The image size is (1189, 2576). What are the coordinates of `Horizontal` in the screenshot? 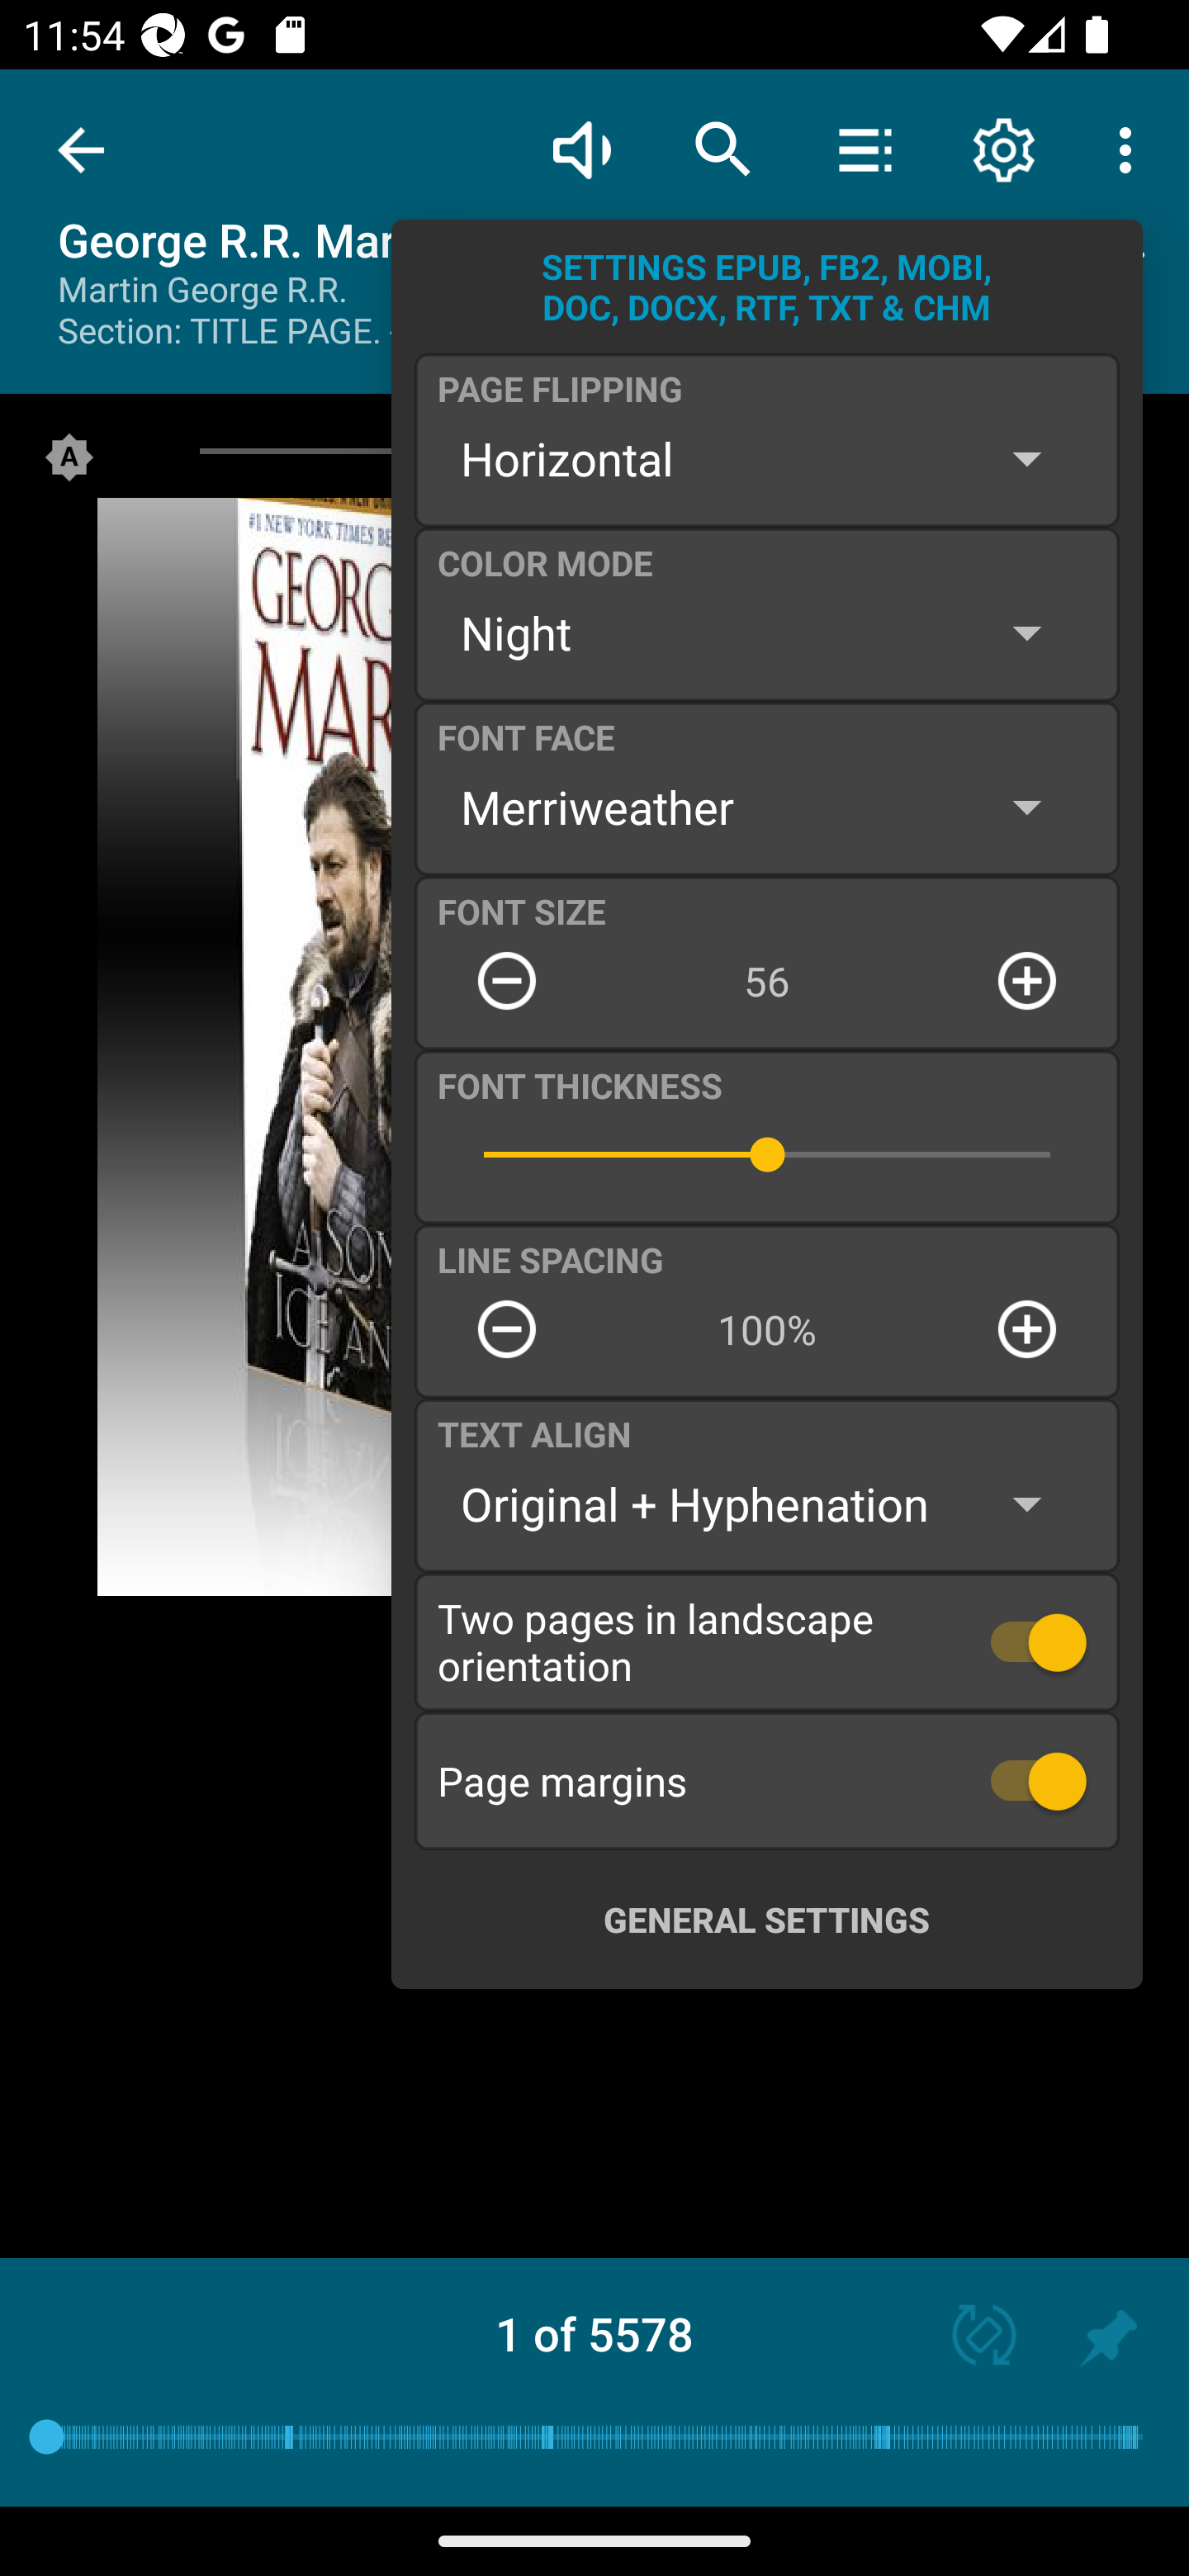 It's located at (766, 458).